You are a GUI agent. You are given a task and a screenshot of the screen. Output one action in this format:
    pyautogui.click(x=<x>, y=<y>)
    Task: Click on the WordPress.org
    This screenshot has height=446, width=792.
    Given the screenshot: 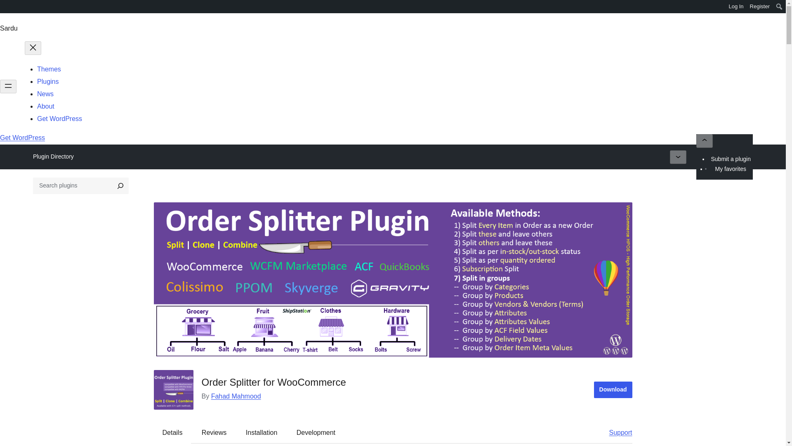 What is the action you would take?
    pyautogui.click(x=6, y=9)
    